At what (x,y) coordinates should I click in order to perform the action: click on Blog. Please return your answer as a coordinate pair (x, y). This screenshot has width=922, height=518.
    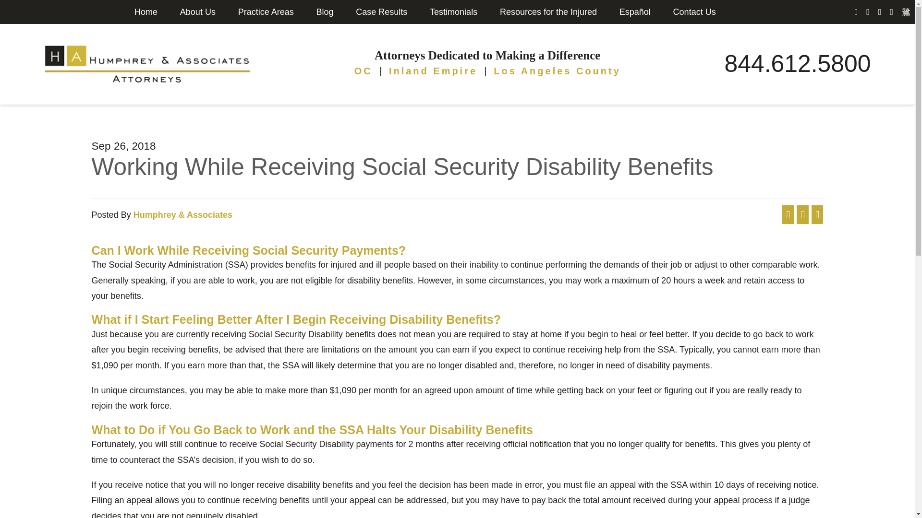
    Looking at the image, I should click on (325, 12).